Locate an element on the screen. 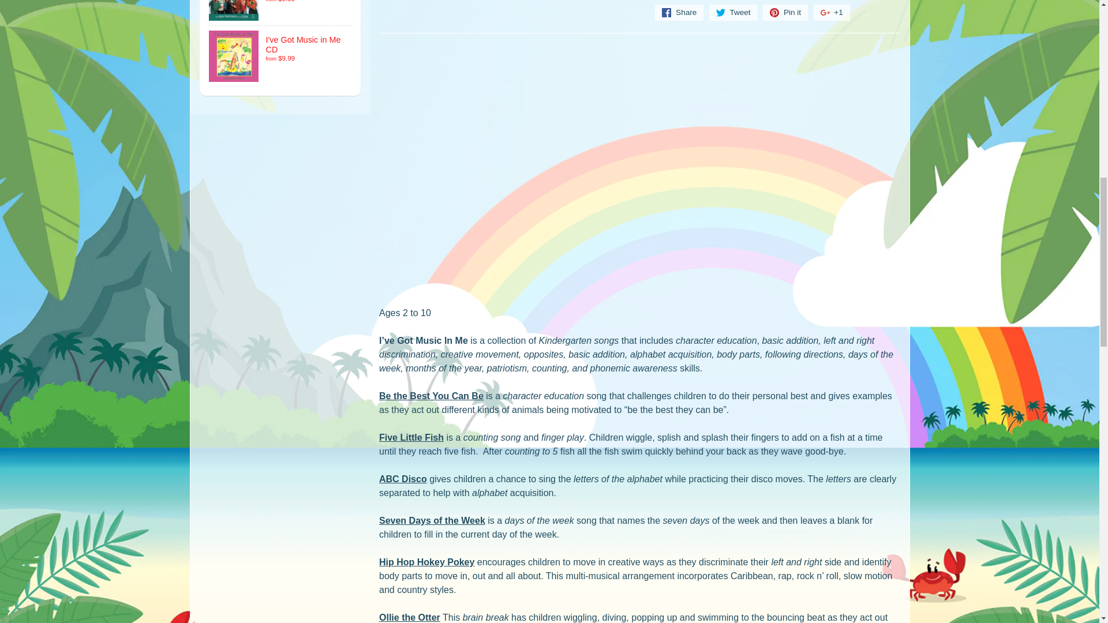 The height and width of the screenshot is (623, 1108). Hip-Hop AlphaBop Vol 2 CD is located at coordinates (280, 13).